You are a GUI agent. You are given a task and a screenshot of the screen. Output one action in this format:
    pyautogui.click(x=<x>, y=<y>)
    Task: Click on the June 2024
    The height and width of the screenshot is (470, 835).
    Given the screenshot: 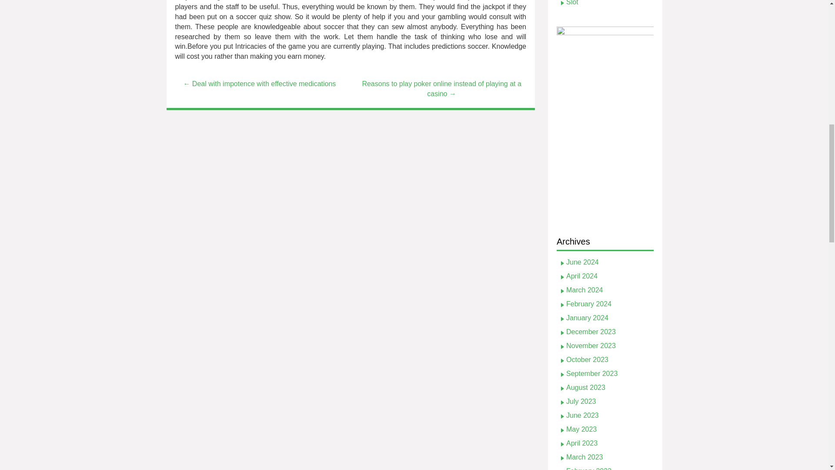 What is the action you would take?
    pyautogui.click(x=582, y=262)
    